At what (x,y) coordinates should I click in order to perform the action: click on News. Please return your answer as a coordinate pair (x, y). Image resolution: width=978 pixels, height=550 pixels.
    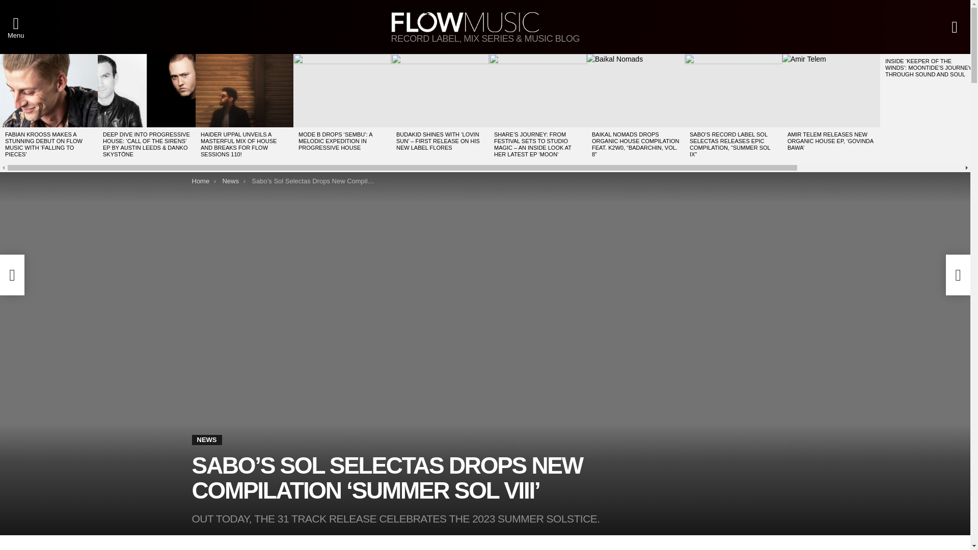
    Looking at the image, I should click on (230, 180).